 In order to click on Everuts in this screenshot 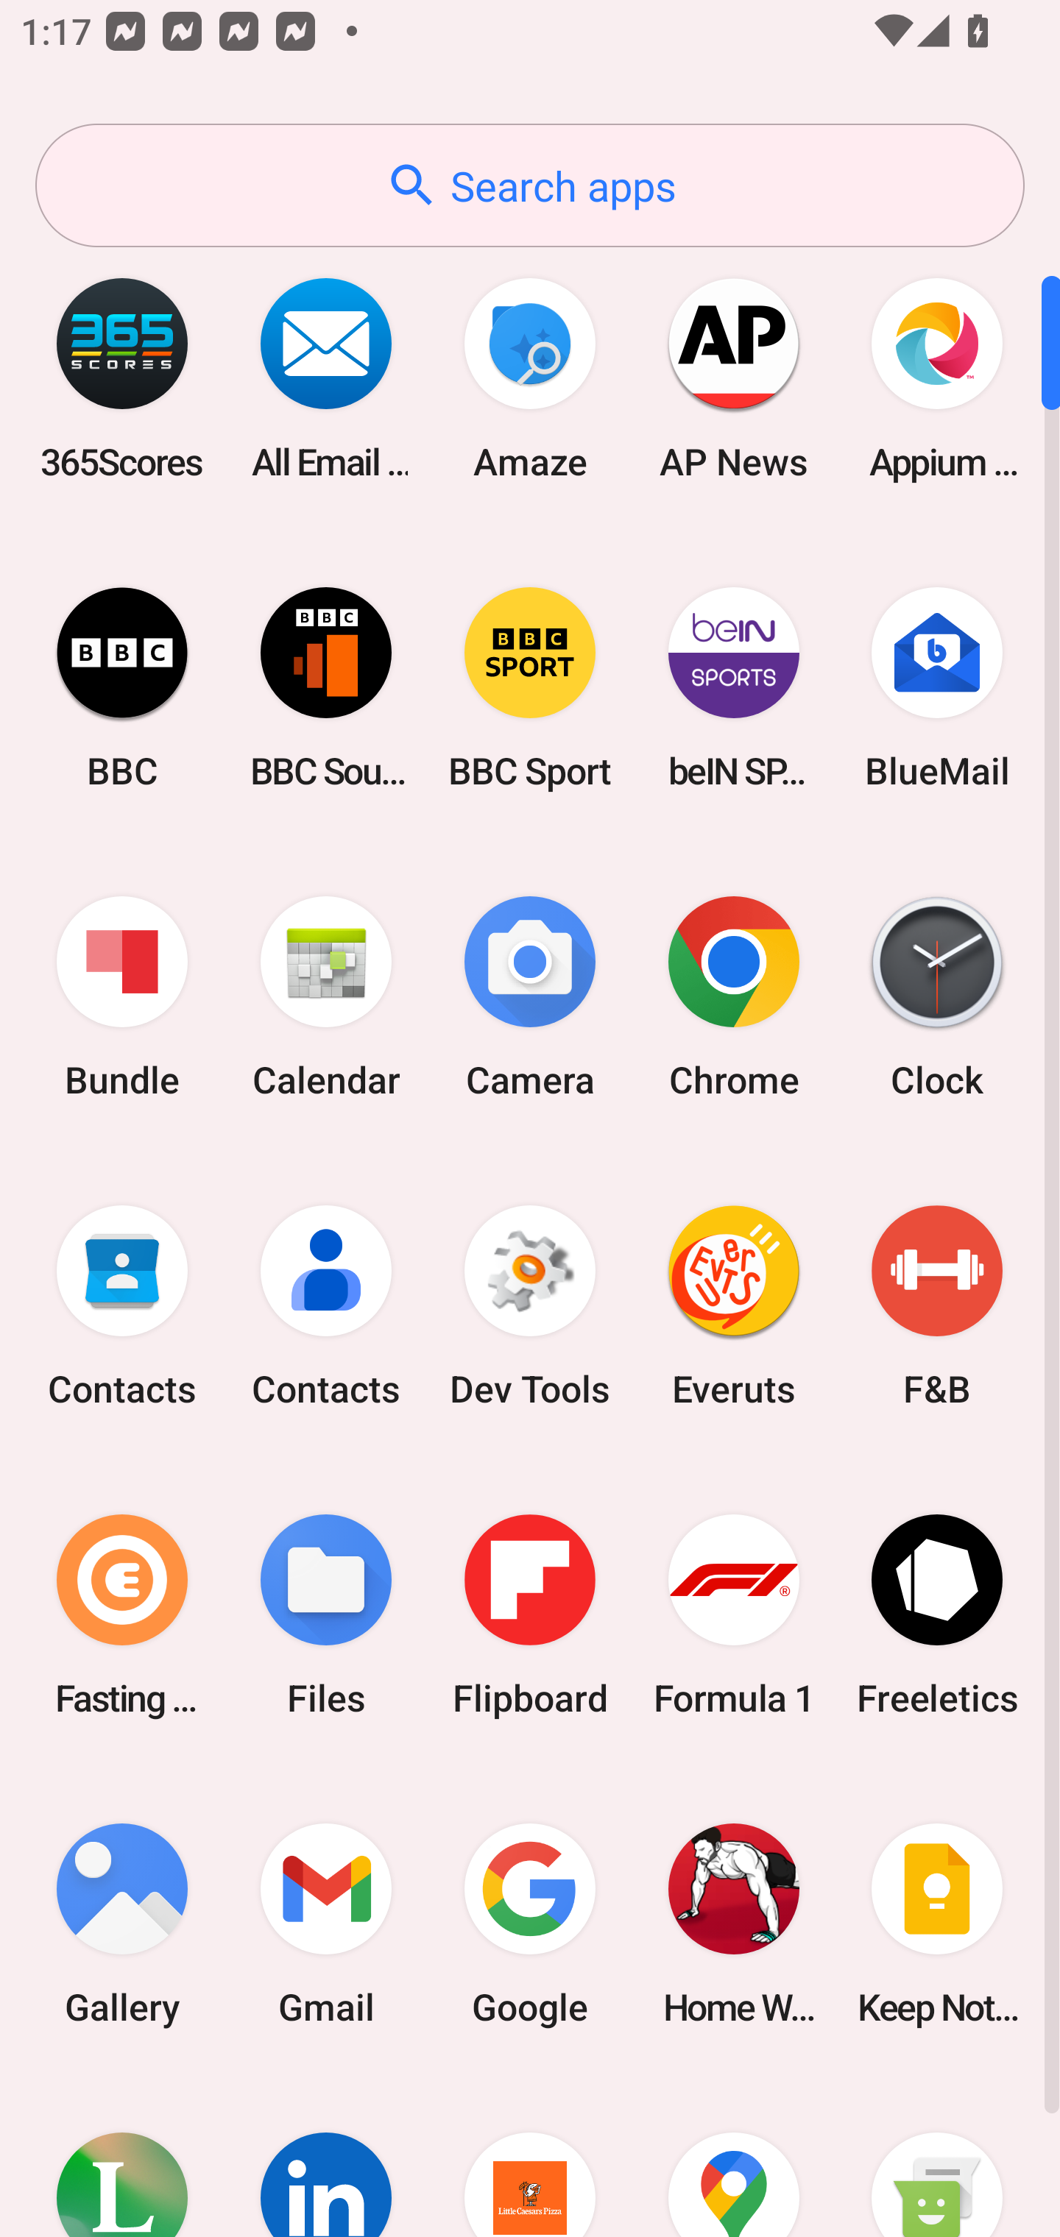, I will do `click(733, 1306)`.